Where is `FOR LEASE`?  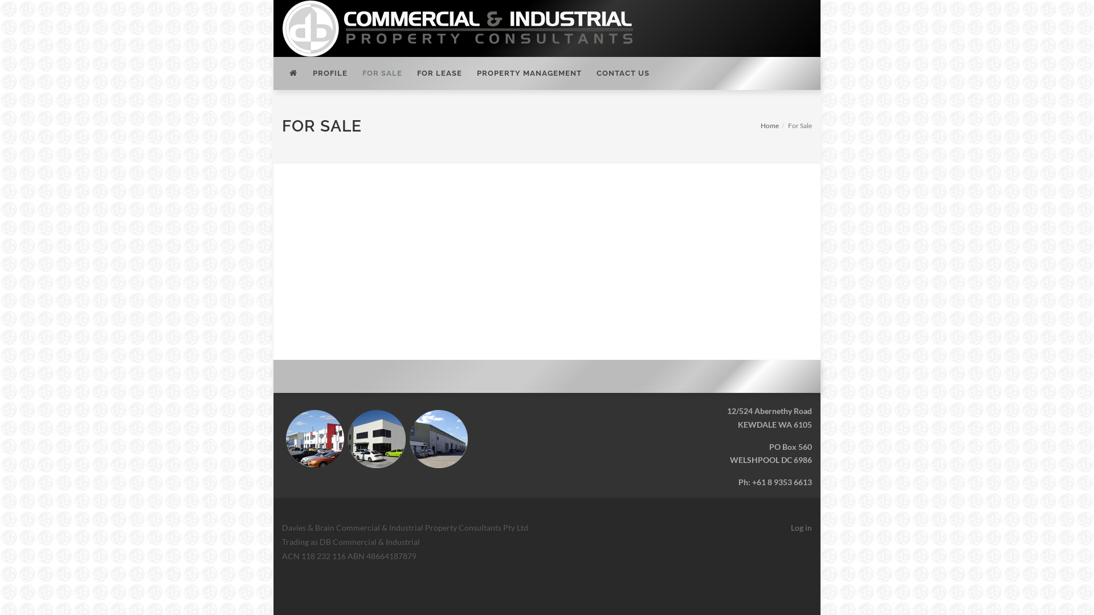 FOR LEASE is located at coordinates (440, 73).